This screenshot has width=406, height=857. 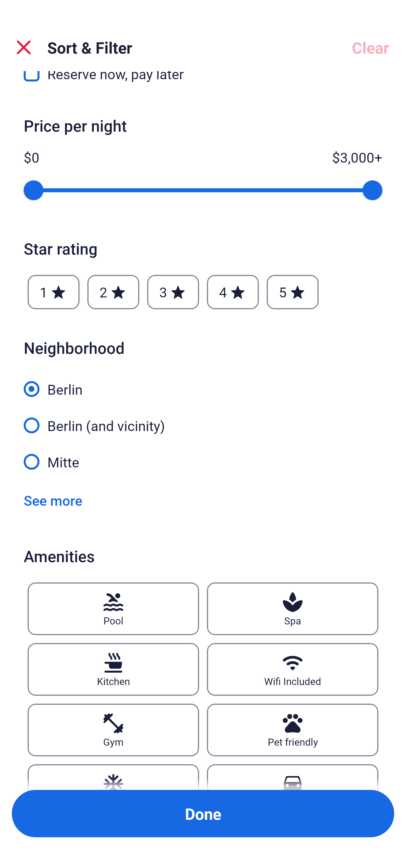 I want to click on Gym, so click(x=113, y=730).